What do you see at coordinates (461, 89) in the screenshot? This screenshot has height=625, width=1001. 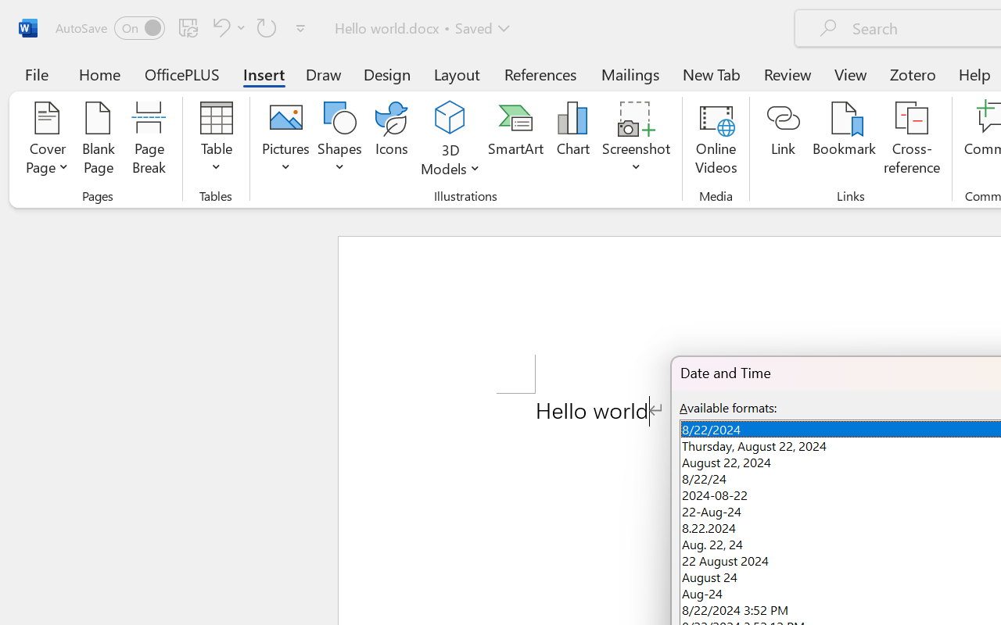 I see `Mark All as Read` at bounding box center [461, 89].